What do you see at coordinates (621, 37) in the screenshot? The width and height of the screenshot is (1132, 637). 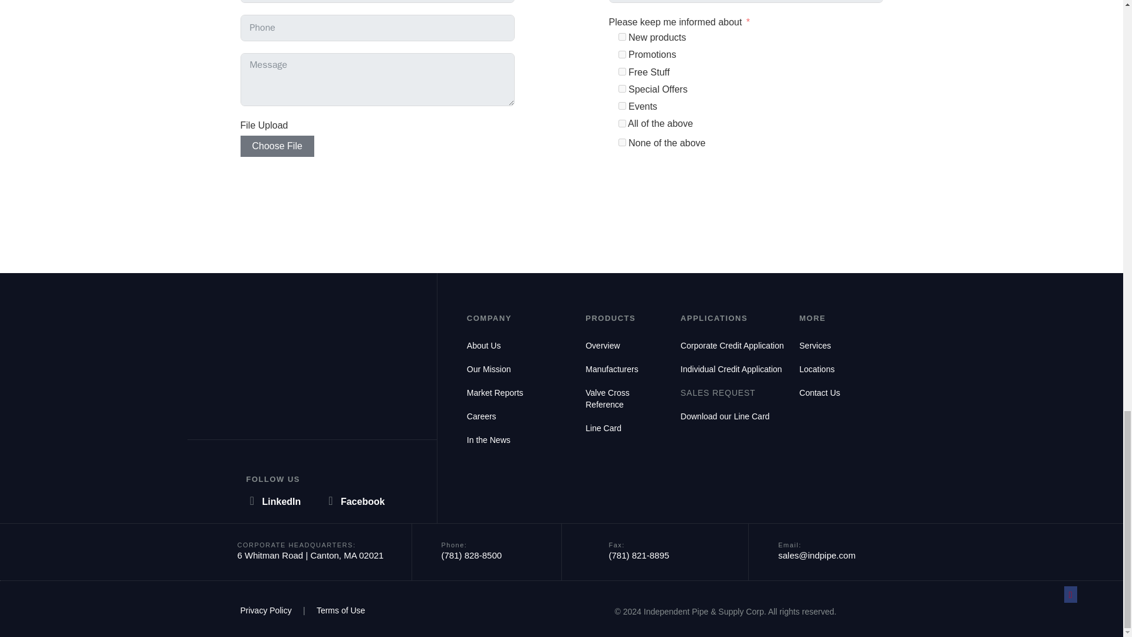 I see `New products` at bounding box center [621, 37].